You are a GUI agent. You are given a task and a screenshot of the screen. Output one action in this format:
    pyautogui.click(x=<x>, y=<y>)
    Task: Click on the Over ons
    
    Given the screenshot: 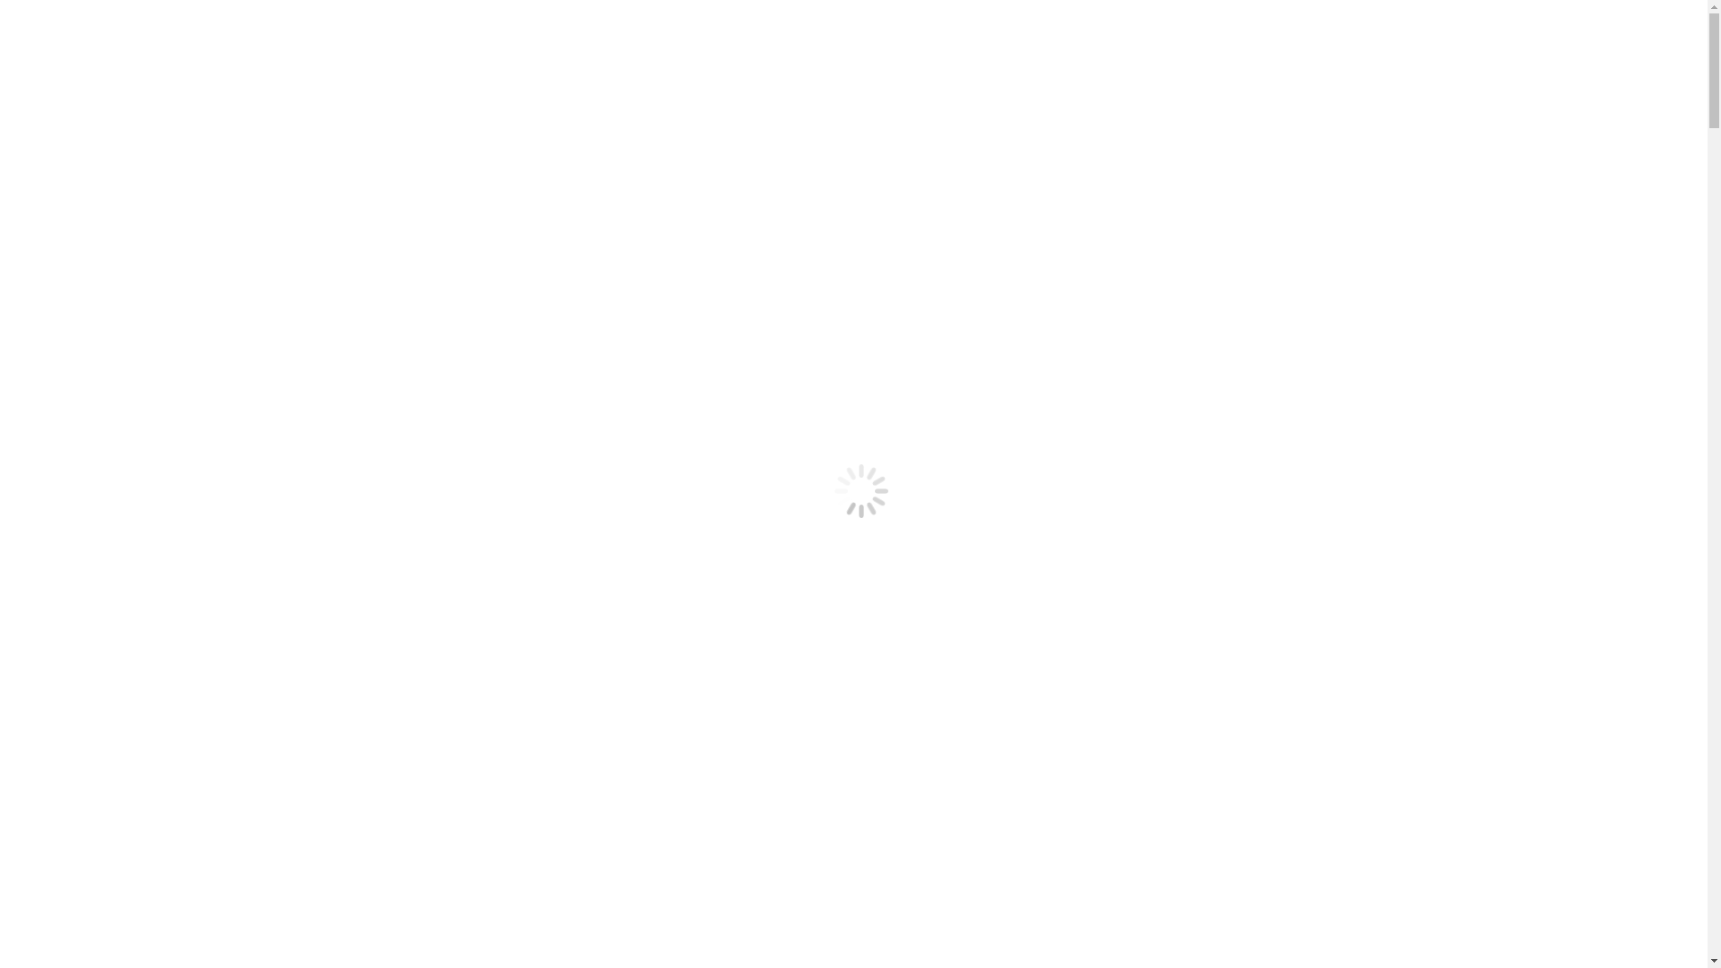 What is the action you would take?
    pyautogui.click(x=69, y=231)
    